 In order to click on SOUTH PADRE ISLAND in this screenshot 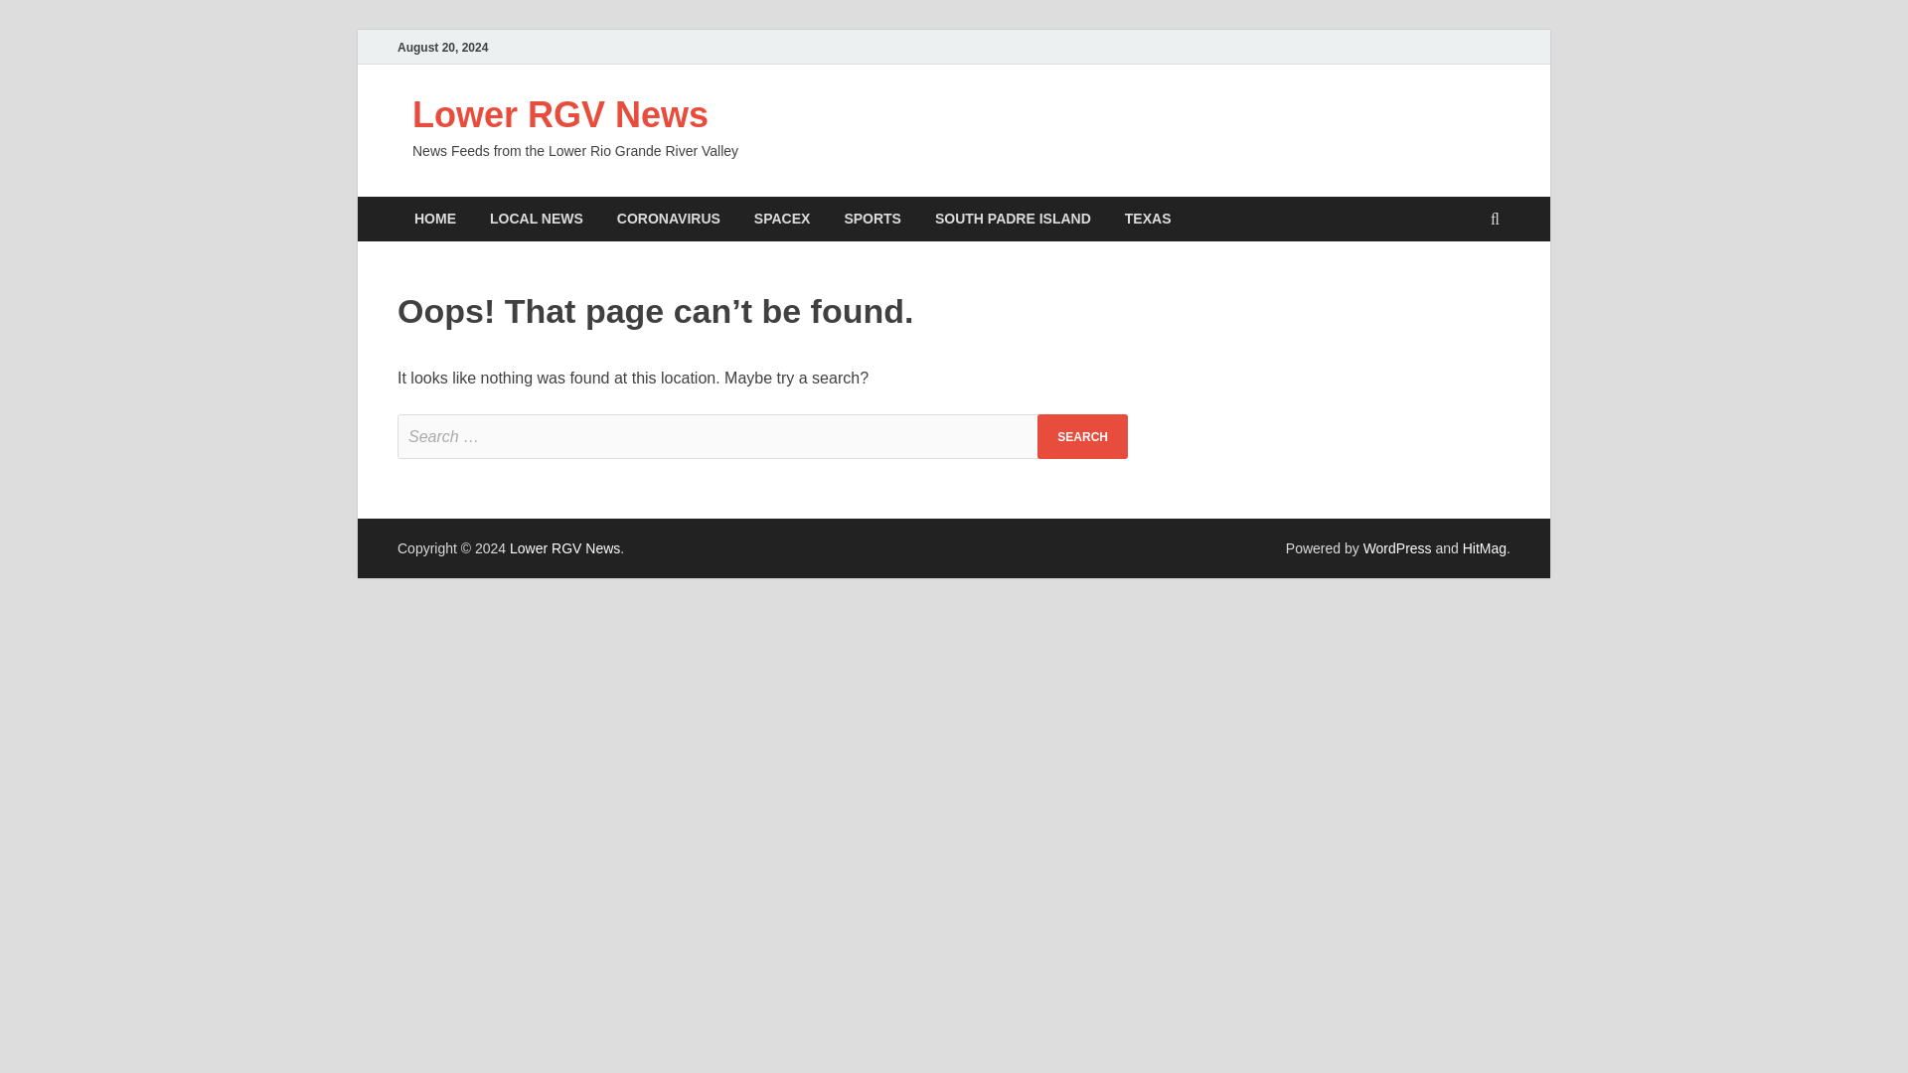, I will do `click(1013, 219)`.